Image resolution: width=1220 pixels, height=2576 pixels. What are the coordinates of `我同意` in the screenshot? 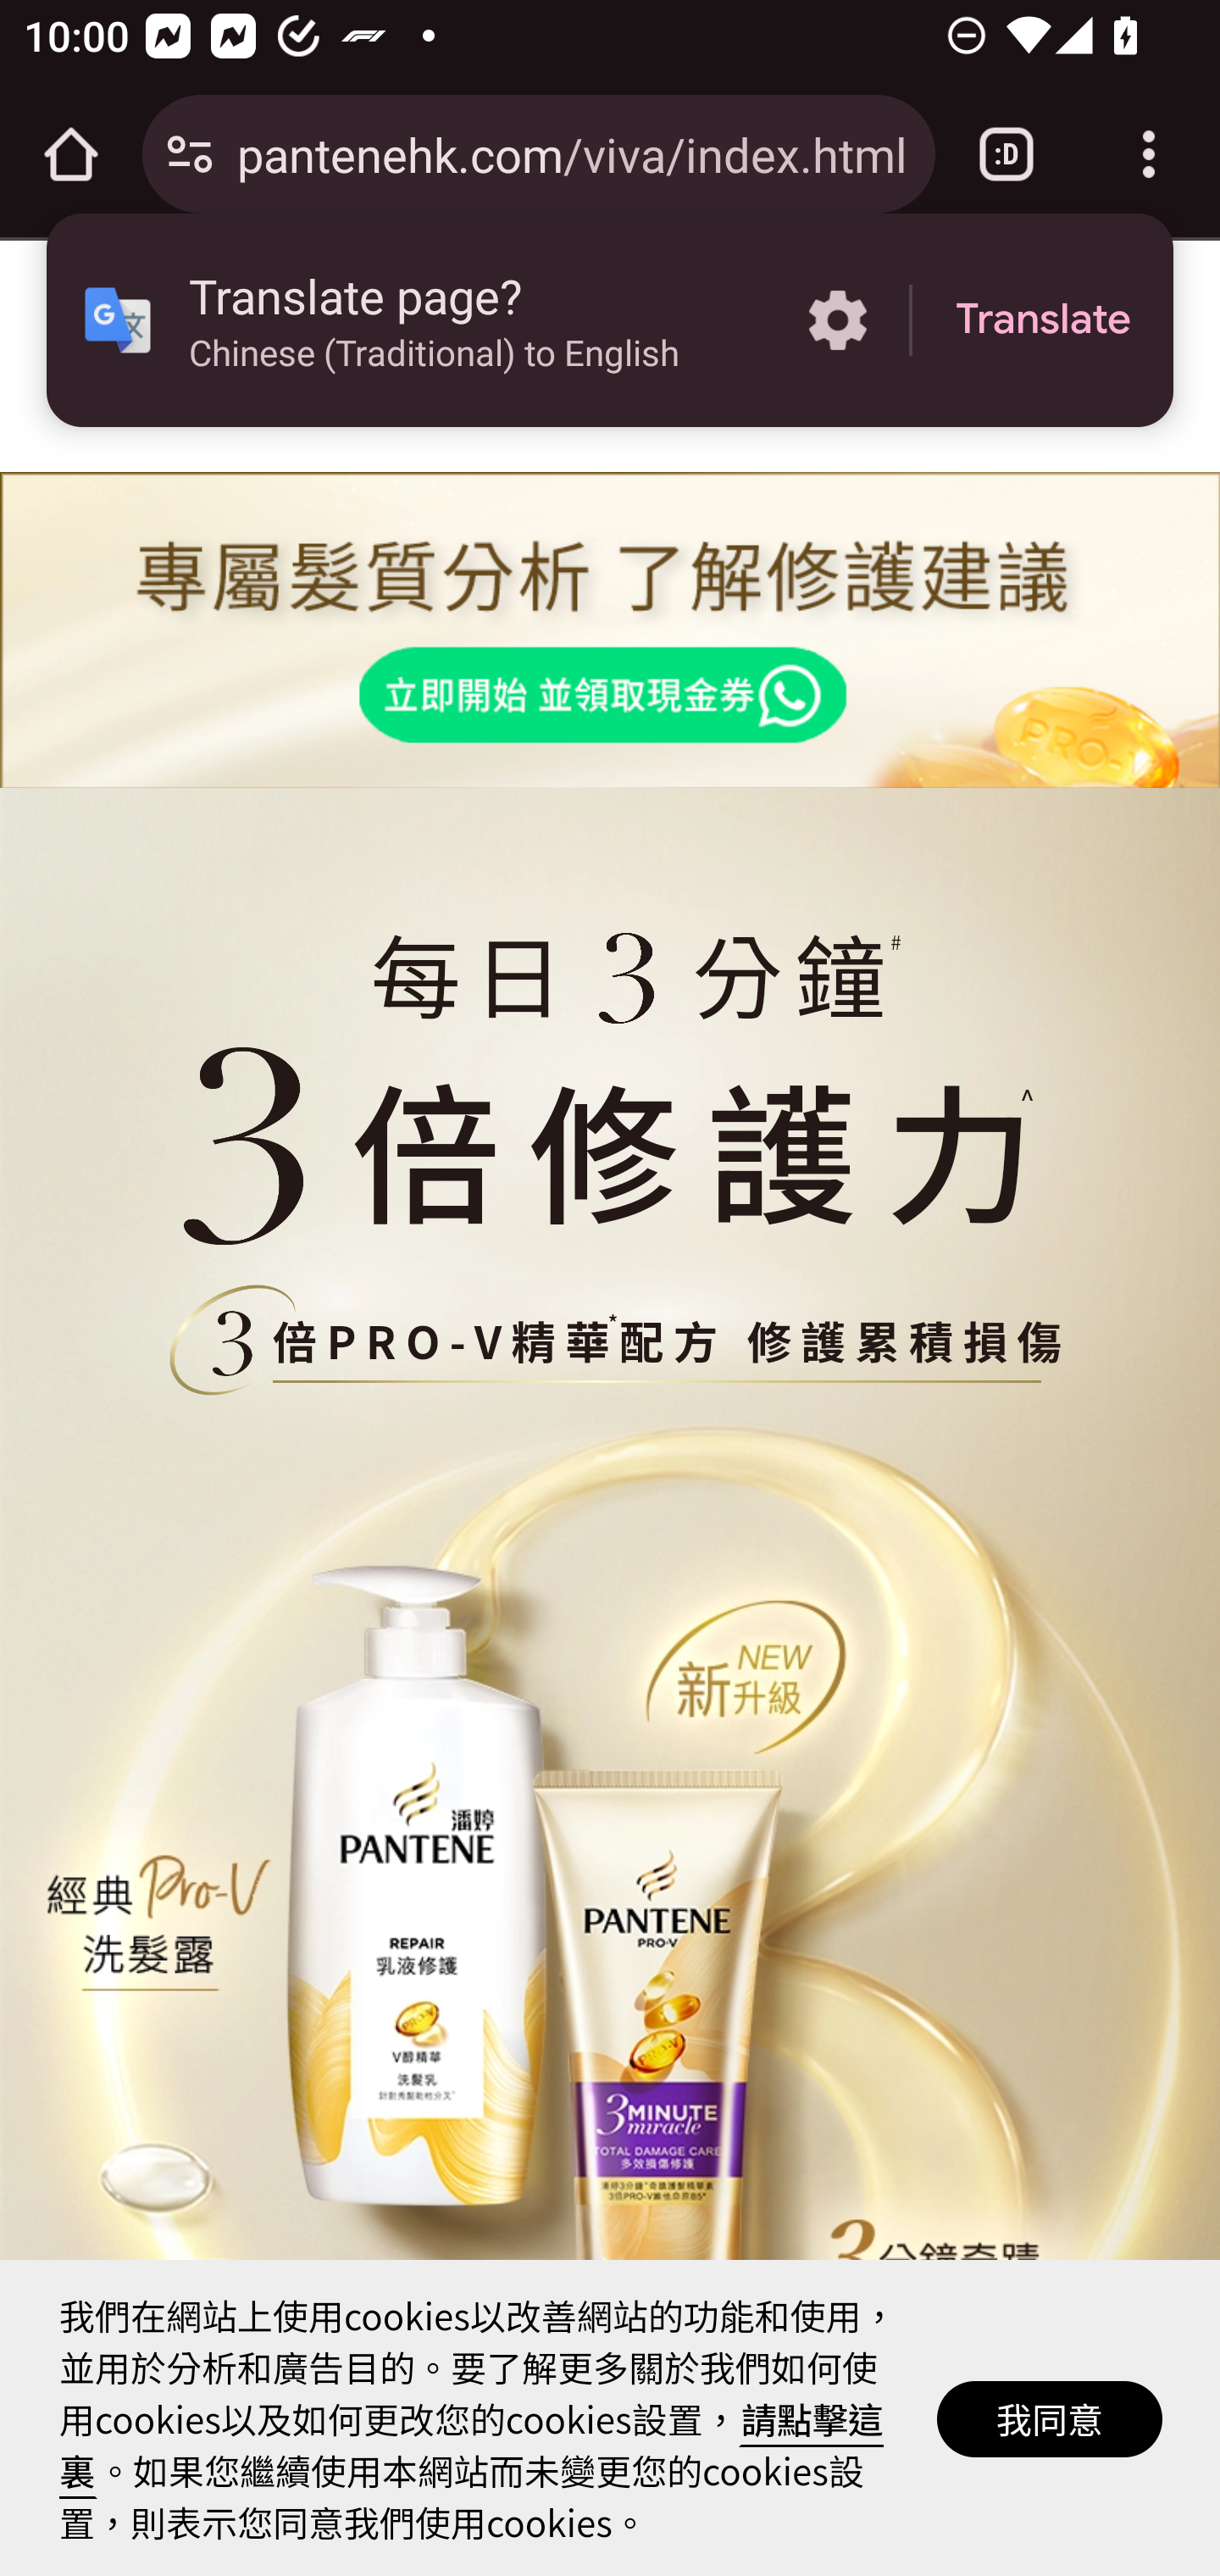 It's located at (1051, 2417).